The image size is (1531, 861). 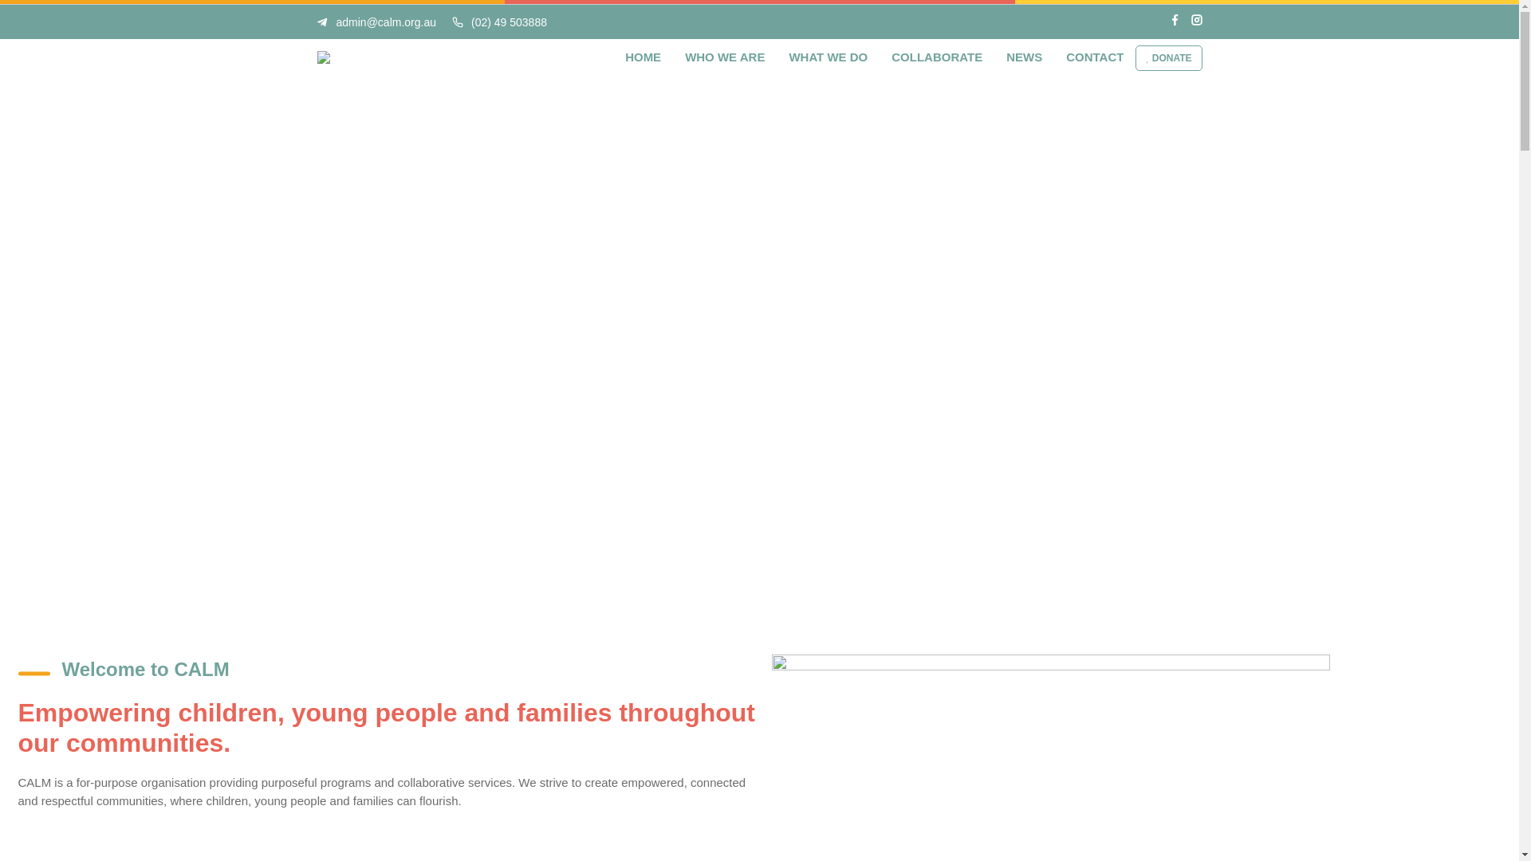 What do you see at coordinates (1095, 57) in the screenshot?
I see `CONTACT` at bounding box center [1095, 57].